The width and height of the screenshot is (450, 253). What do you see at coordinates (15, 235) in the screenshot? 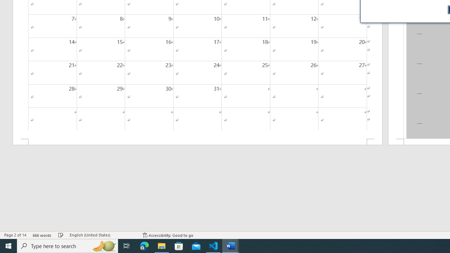
I see `Page Number Page 2 of 14` at bounding box center [15, 235].